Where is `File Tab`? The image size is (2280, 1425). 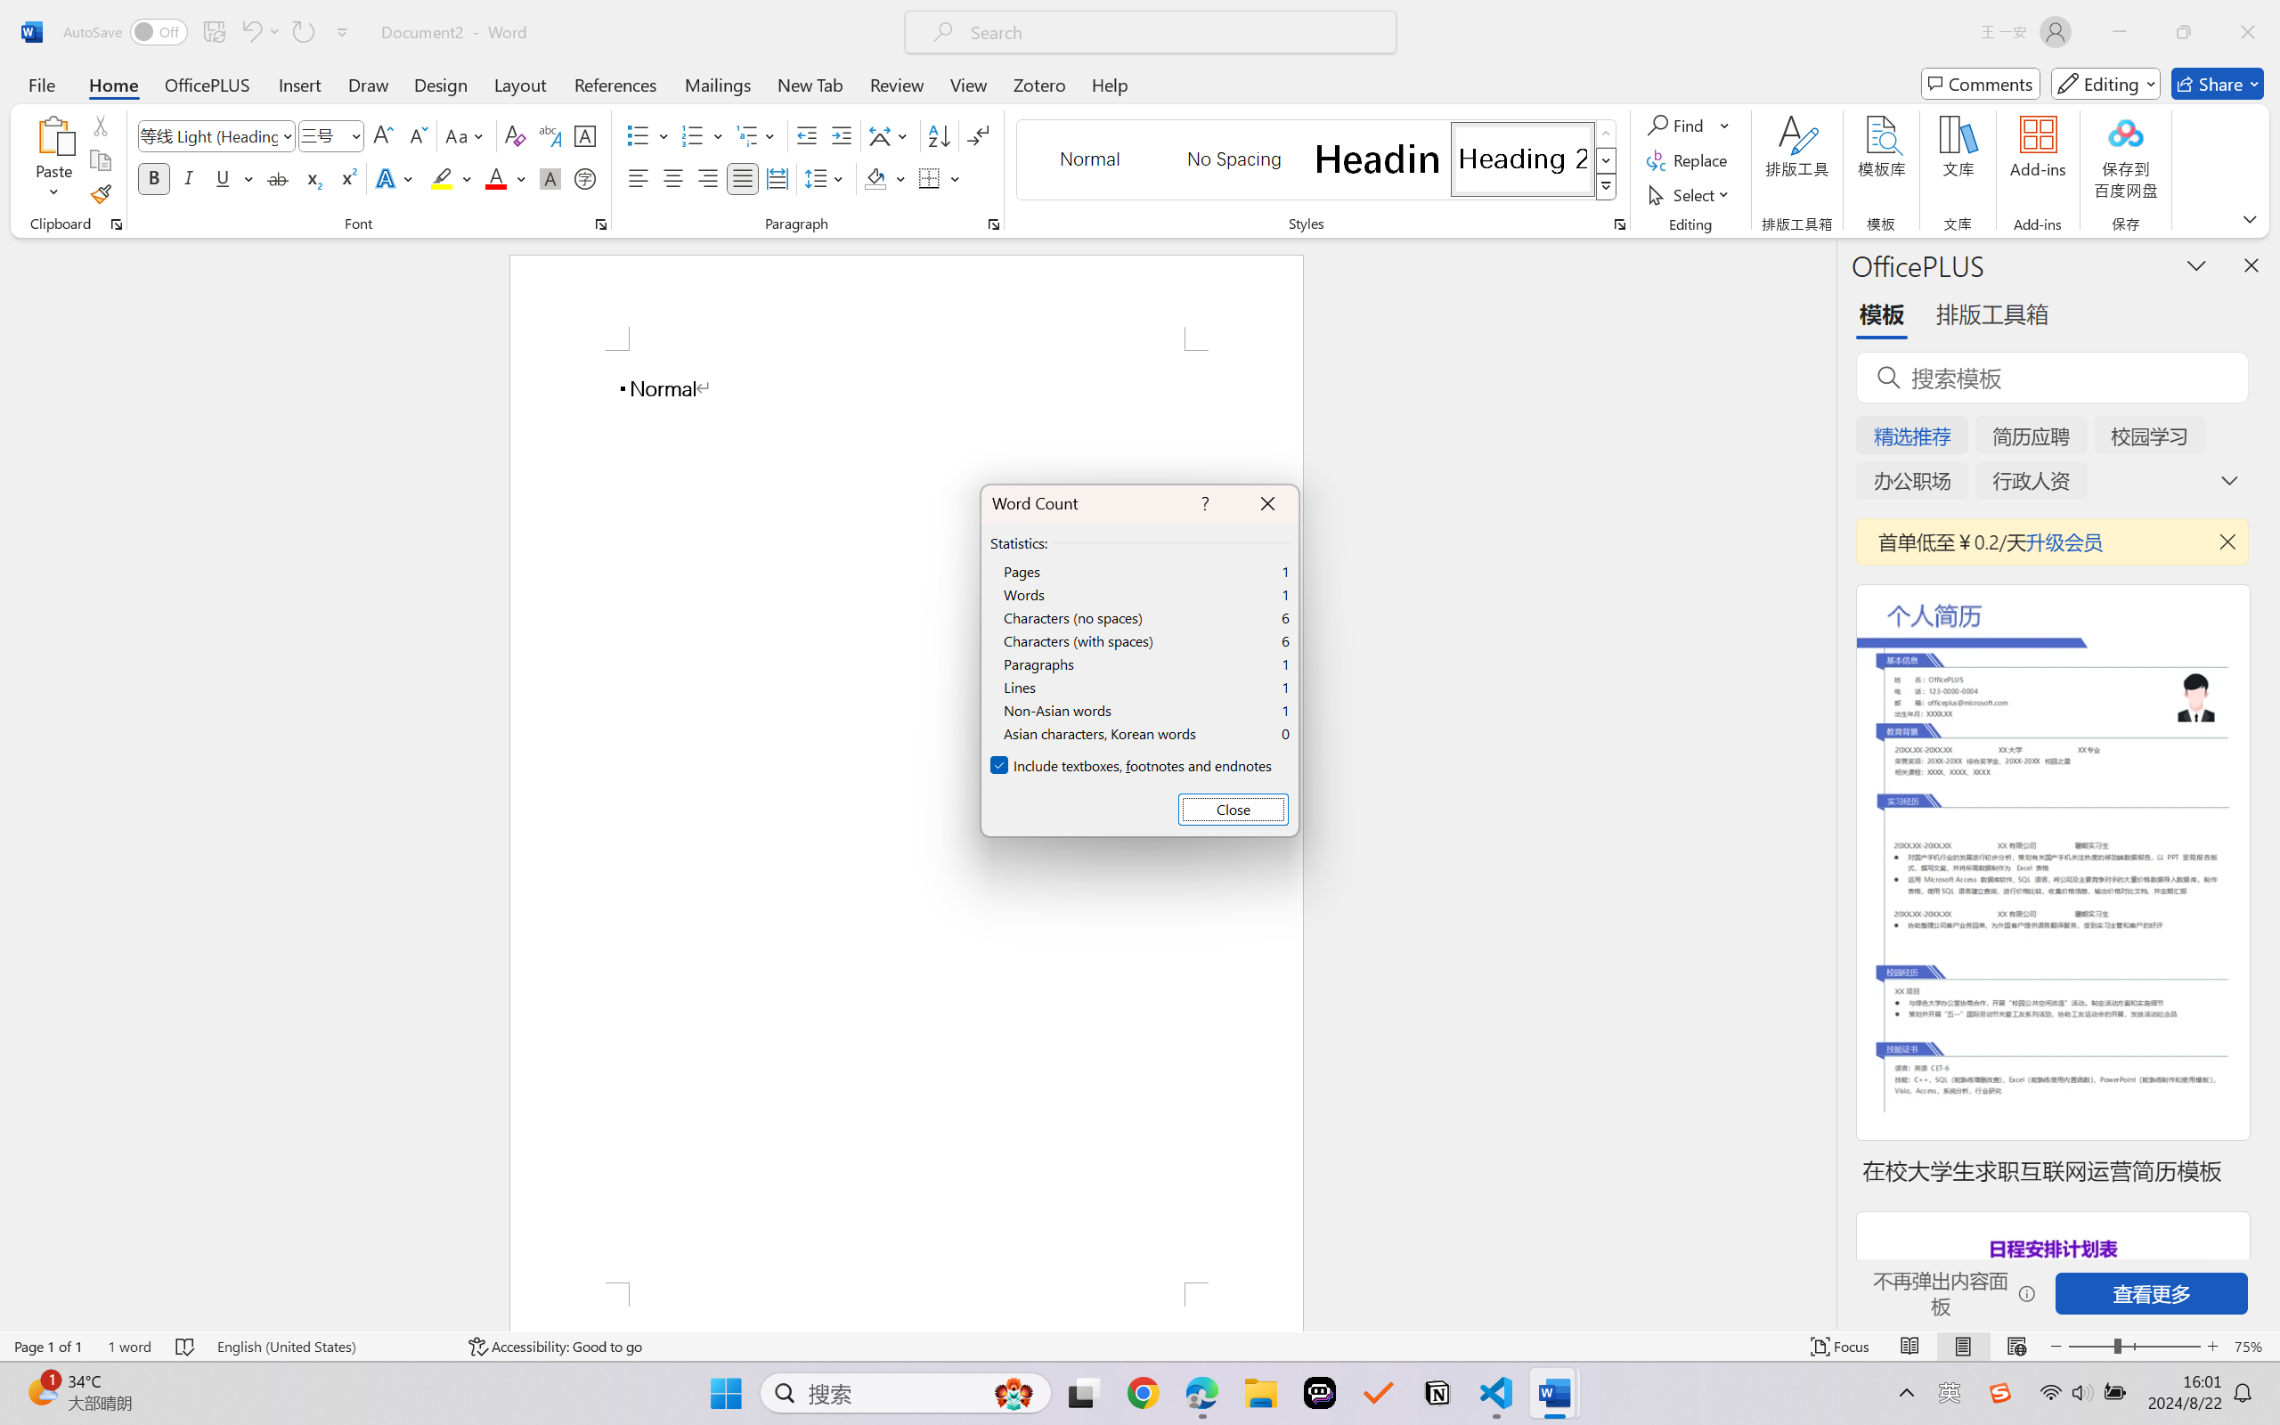
File Tab is located at coordinates (41, 84).